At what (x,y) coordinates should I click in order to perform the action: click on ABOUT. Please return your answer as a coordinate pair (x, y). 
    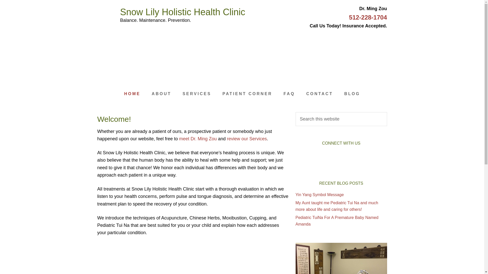
    Looking at the image, I should click on (161, 94).